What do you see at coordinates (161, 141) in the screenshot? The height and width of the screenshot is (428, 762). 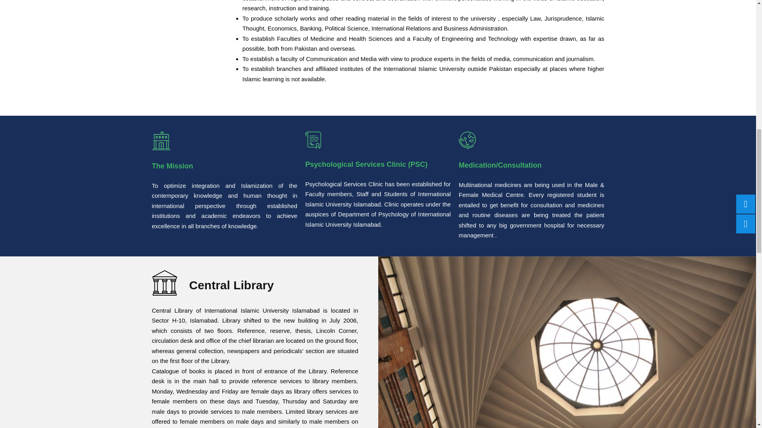 I see `col-icon-4` at bounding box center [161, 141].